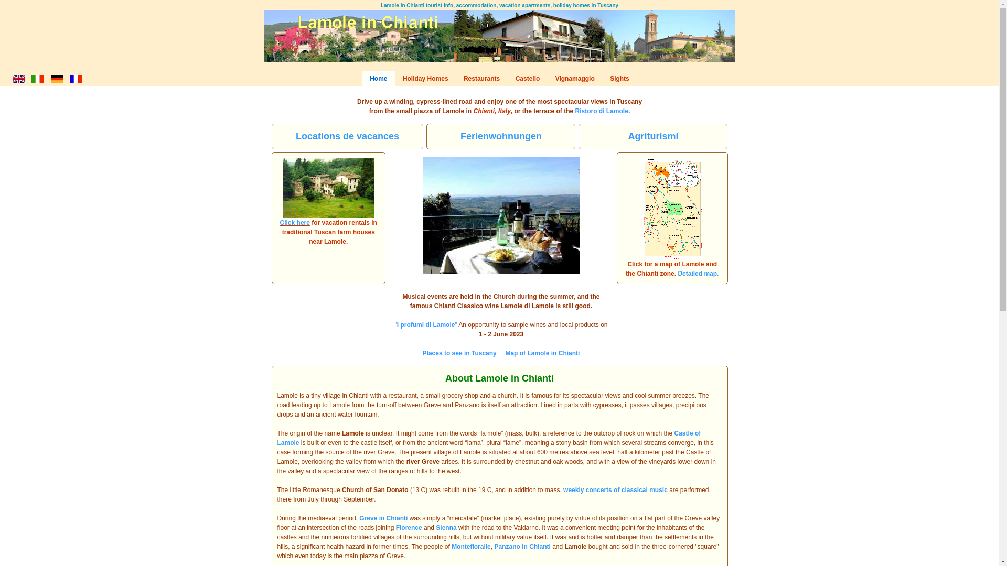 This screenshot has height=566, width=1007. What do you see at coordinates (57, 79) in the screenshot?
I see `Deutsch` at bounding box center [57, 79].